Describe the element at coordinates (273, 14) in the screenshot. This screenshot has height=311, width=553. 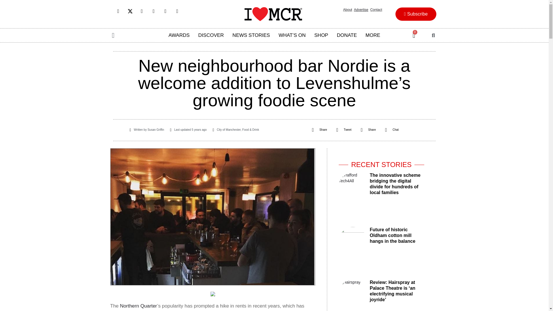
I see `ilovemcr-website-logo 544` at that location.